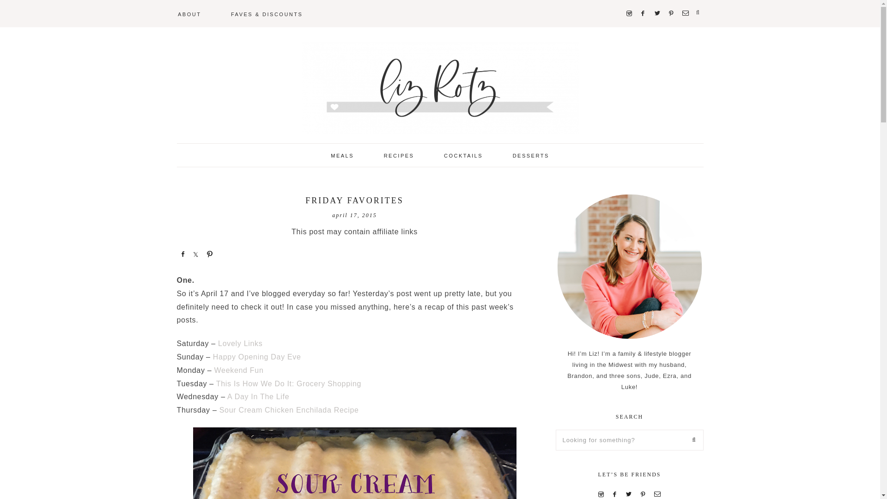 The width and height of the screenshot is (887, 499). I want to click on This Is How We Do It: Grocery Shopping Link up, so click(288, 383).